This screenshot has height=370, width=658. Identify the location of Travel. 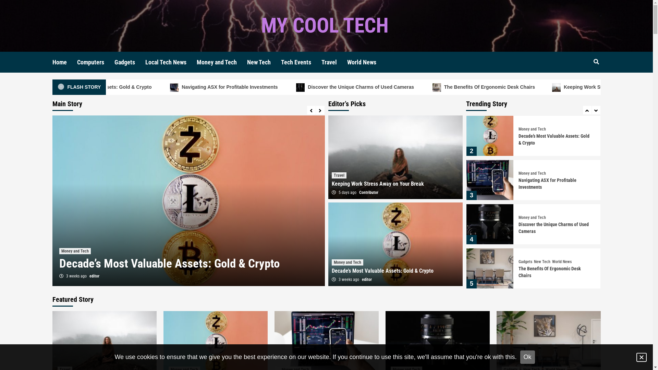
(334, 62).